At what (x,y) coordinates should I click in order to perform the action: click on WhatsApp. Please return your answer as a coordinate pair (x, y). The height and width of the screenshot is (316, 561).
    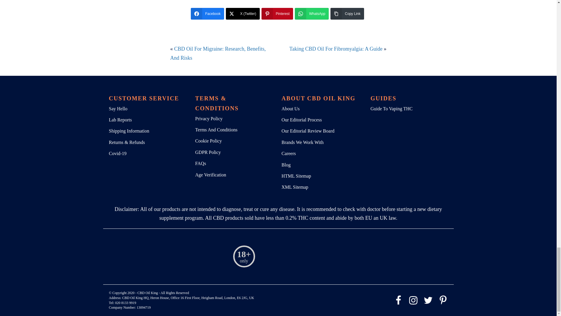
    Looking at the image, I should click on (312, 13).